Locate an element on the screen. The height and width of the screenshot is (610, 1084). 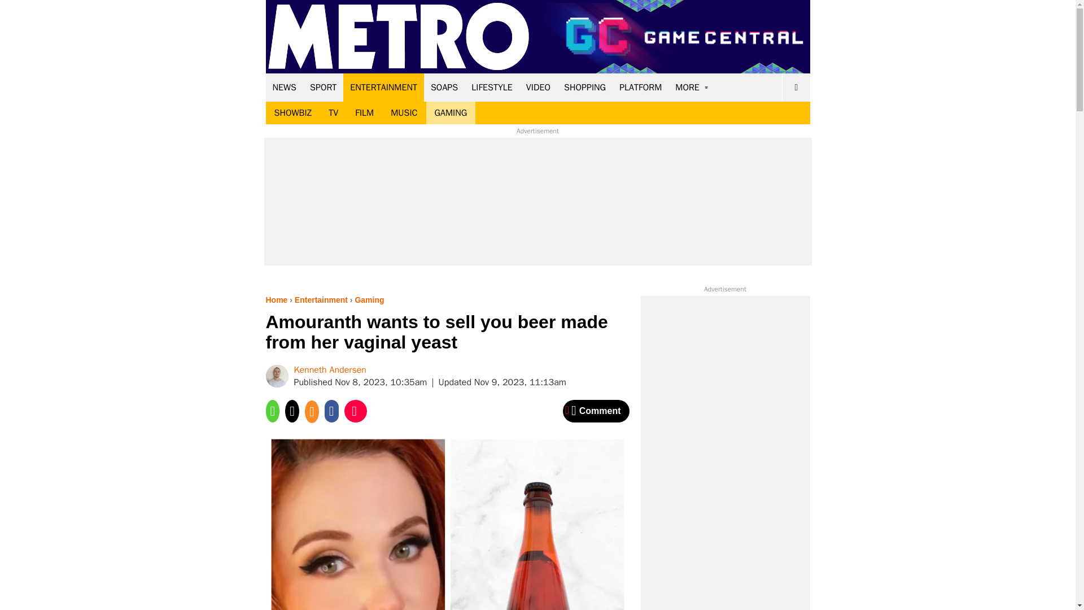
LIFESTYLE is located at coordinates (492, 87).